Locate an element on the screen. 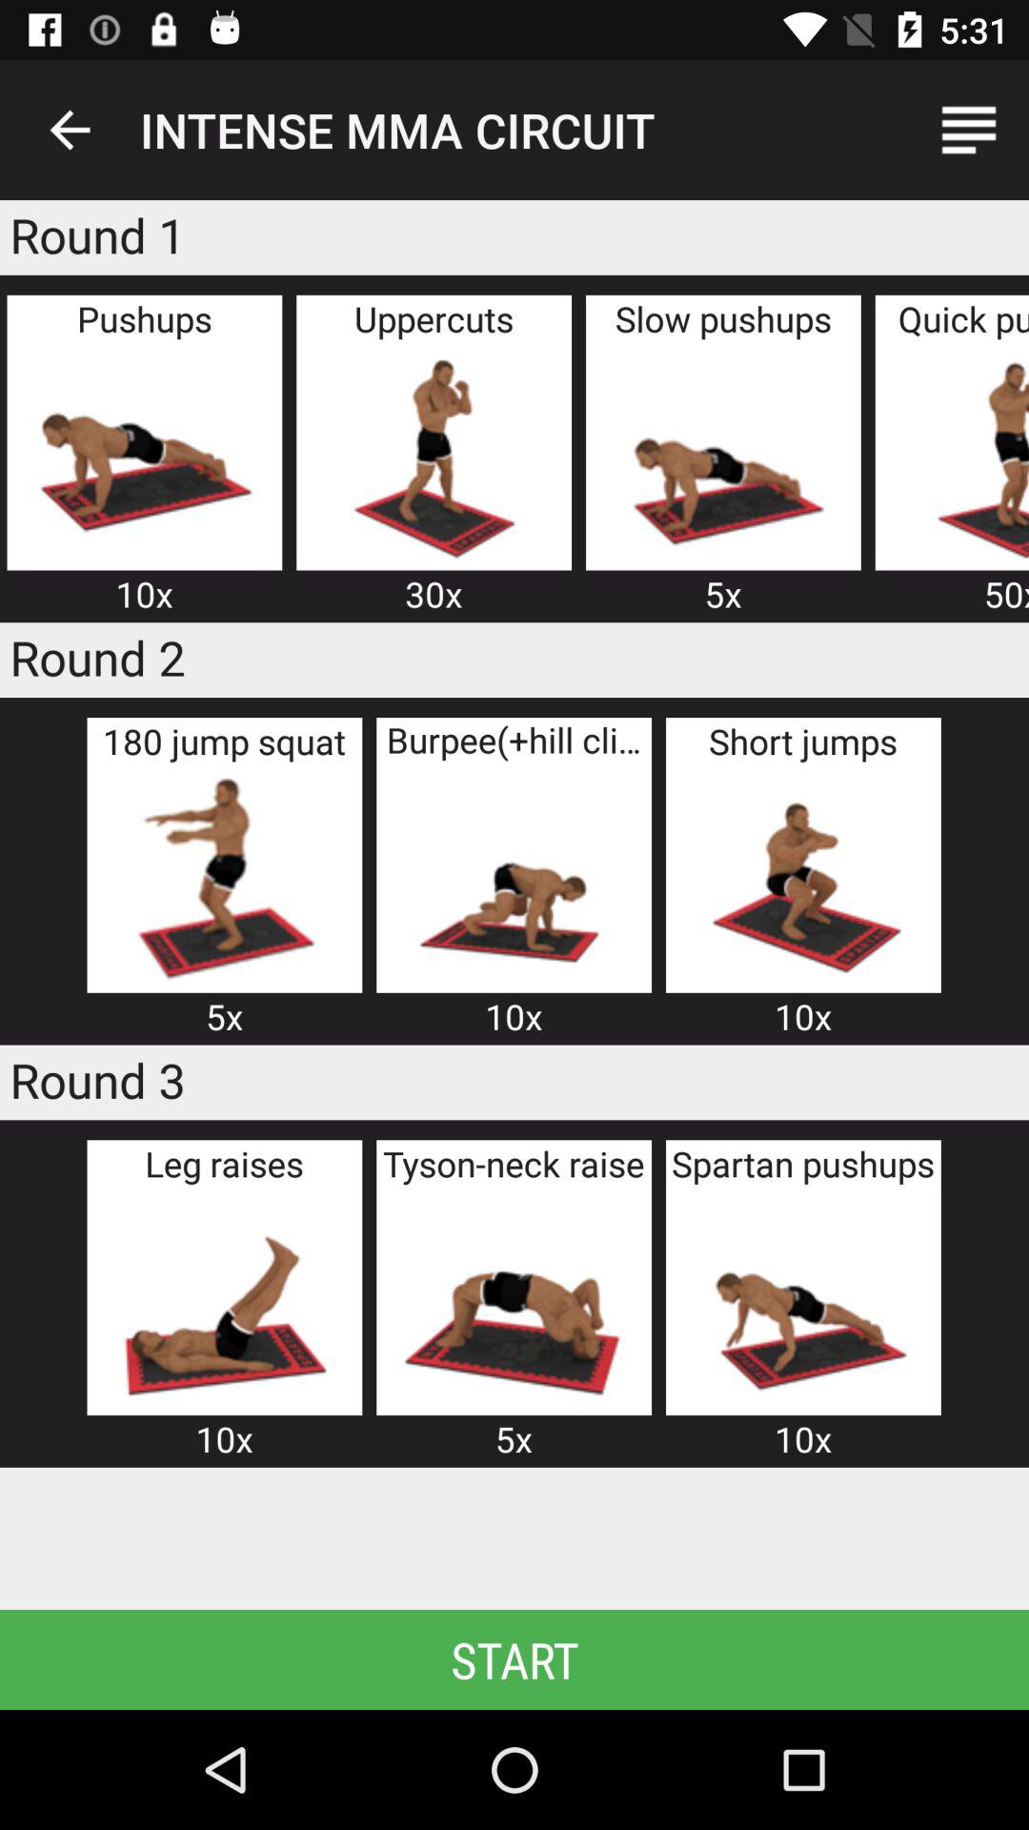 Image resolution: width=1029 pixels, height=1830 pixels. advertisement is located at coordinates (434, 456).